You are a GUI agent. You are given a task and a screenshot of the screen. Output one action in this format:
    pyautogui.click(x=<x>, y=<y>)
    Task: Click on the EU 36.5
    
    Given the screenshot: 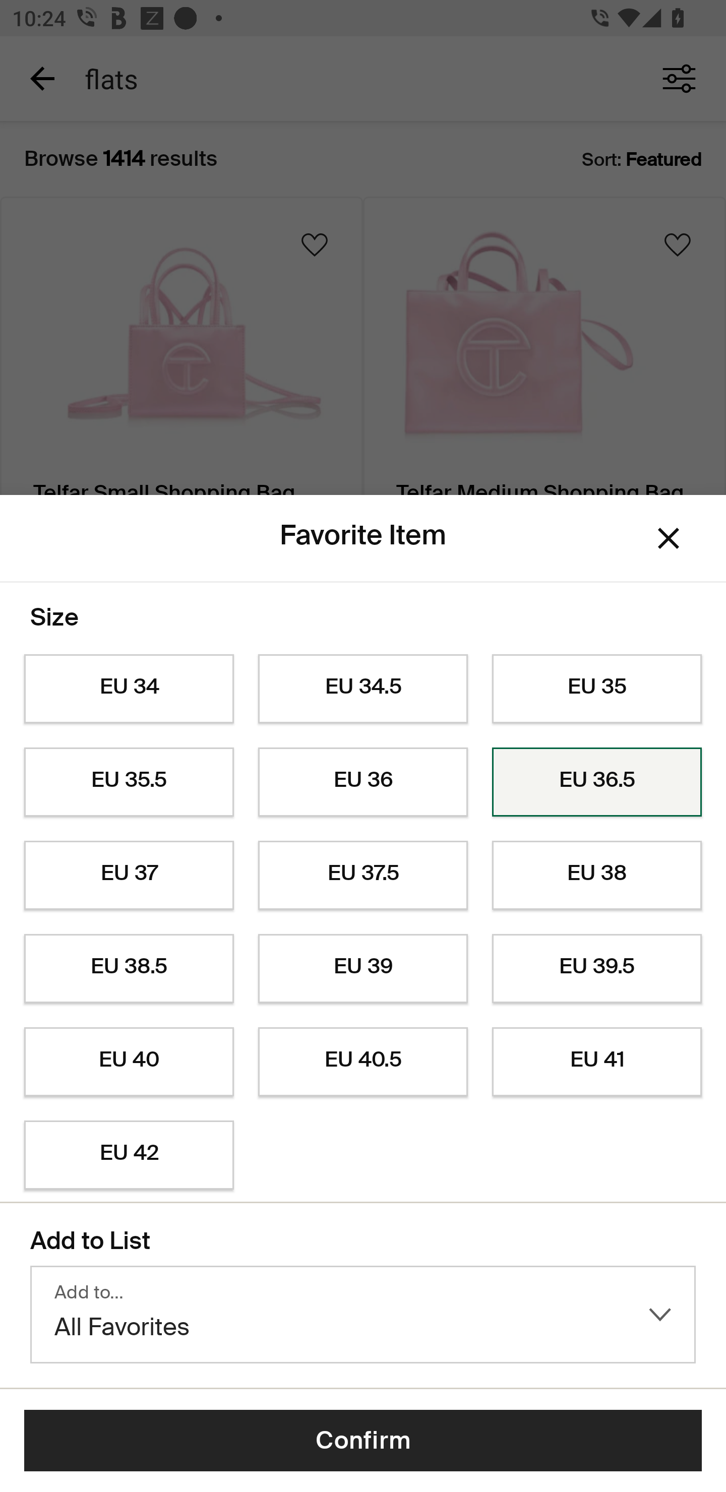 What is the action you would take?
    pyautogui.click(x=597, y=782)
    